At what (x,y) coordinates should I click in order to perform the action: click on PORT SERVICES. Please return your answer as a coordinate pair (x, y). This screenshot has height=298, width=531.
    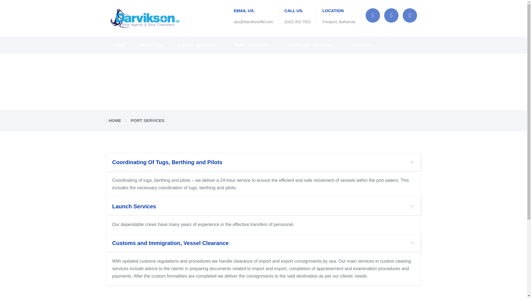
    Looking at the image, I should click on (254, 45).